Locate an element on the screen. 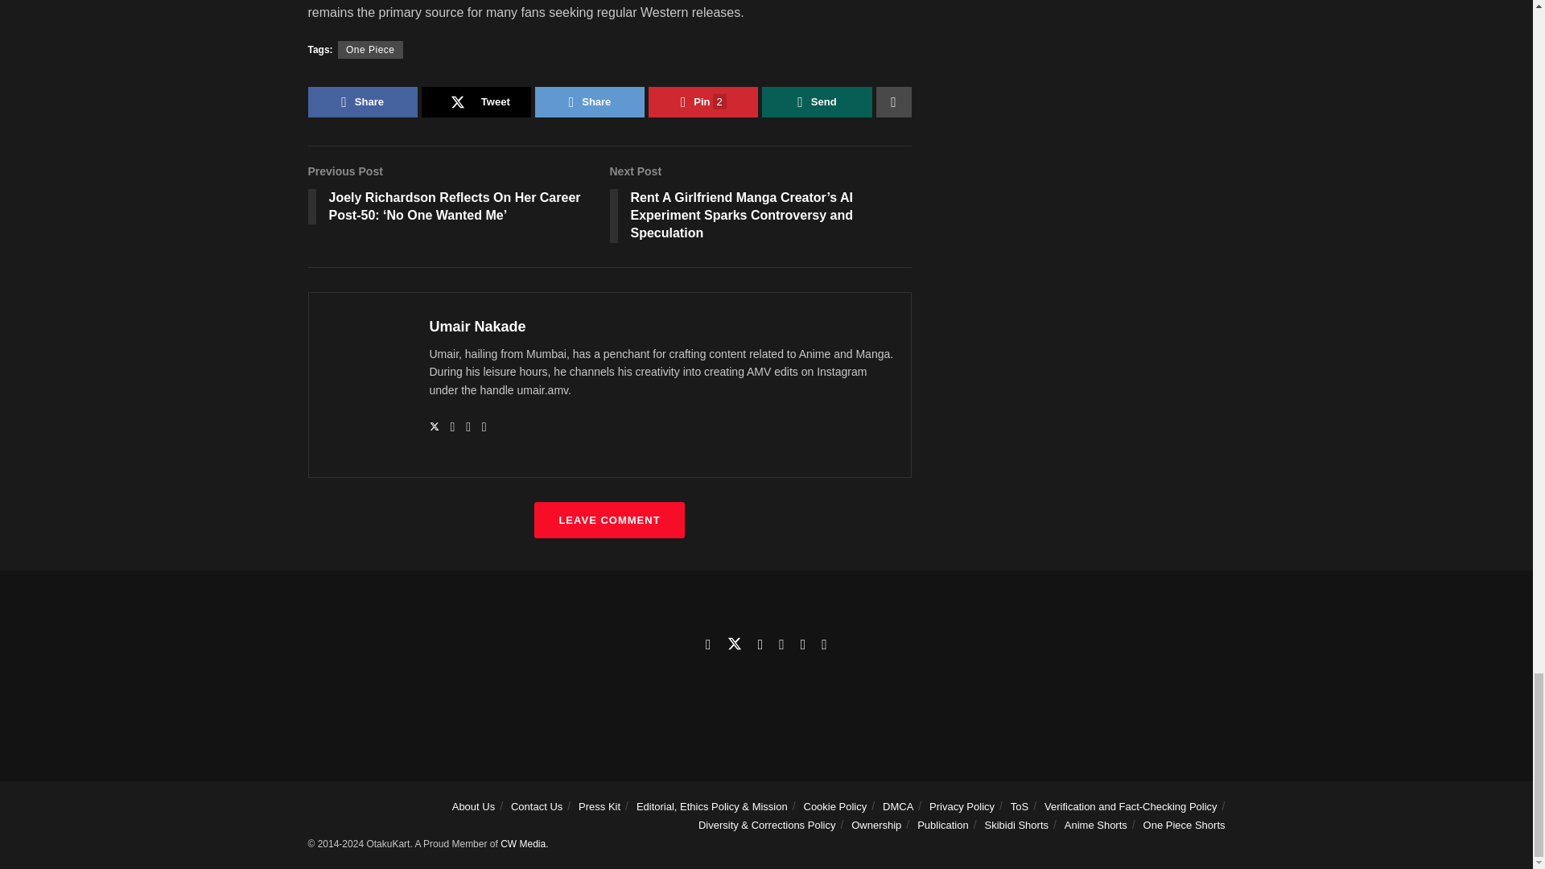 This screenshot has width=1545, height=869. Share is located at coordinates (589, 101).